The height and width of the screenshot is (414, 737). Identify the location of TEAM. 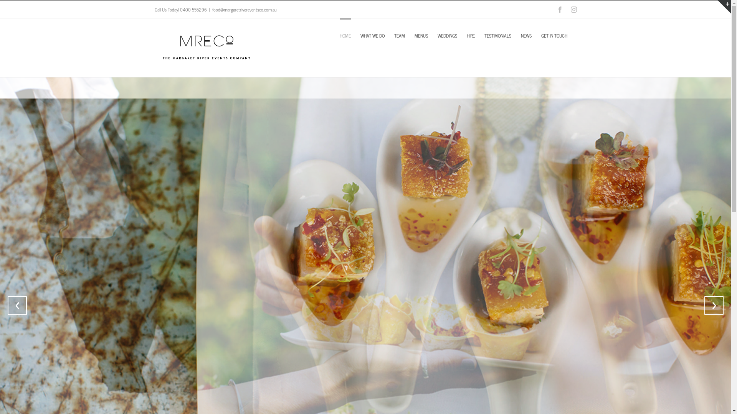
(399, 35).